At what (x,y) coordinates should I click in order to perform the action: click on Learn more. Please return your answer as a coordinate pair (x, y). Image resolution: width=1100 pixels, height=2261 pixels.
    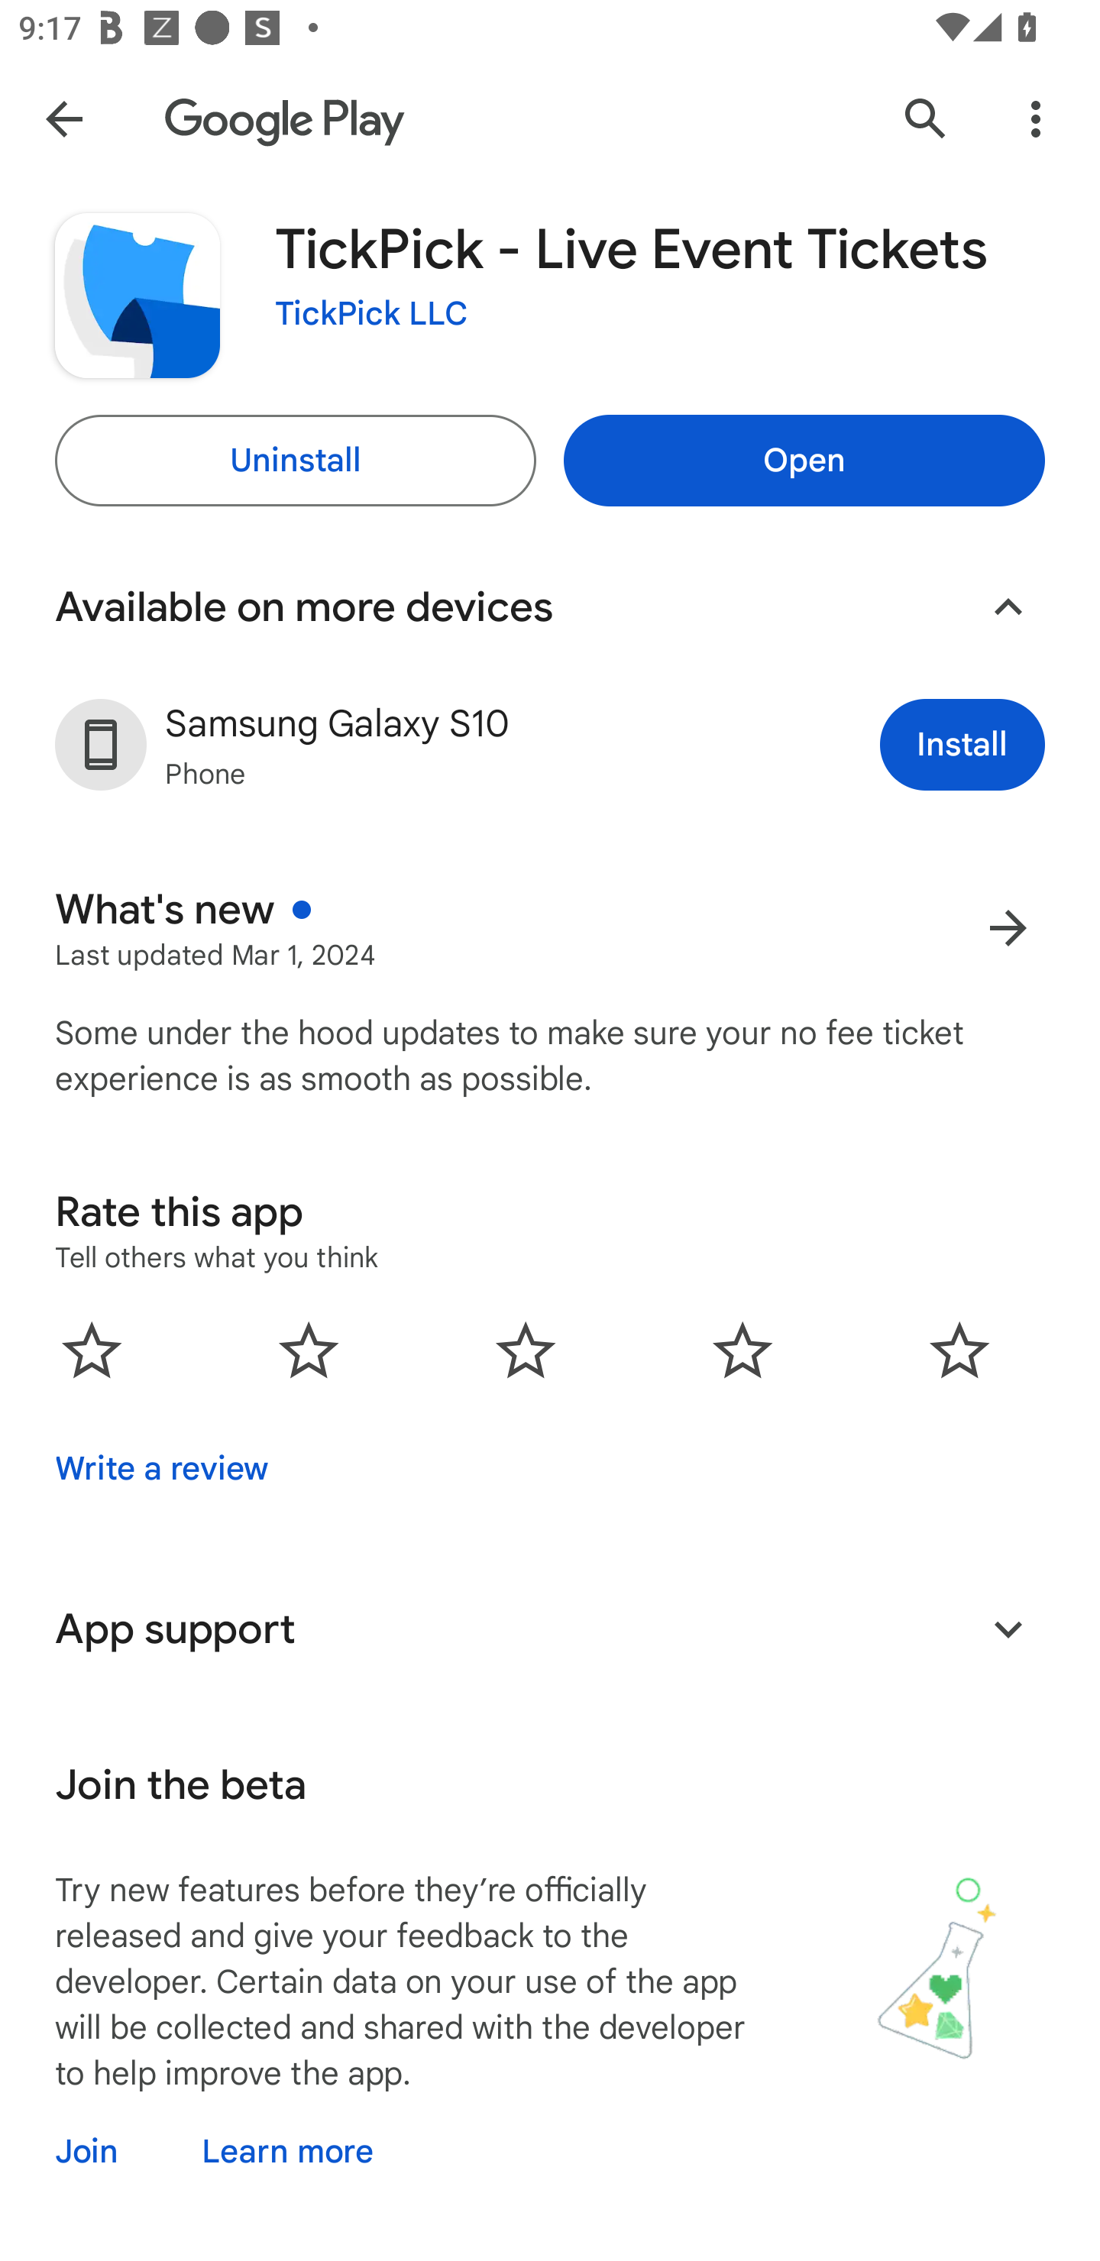
    Looking at the image, I should click on (287, 2151).